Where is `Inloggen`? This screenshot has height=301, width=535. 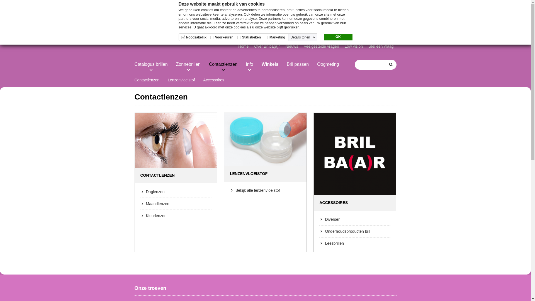
Inloggen is located at coordinates (335, 25).